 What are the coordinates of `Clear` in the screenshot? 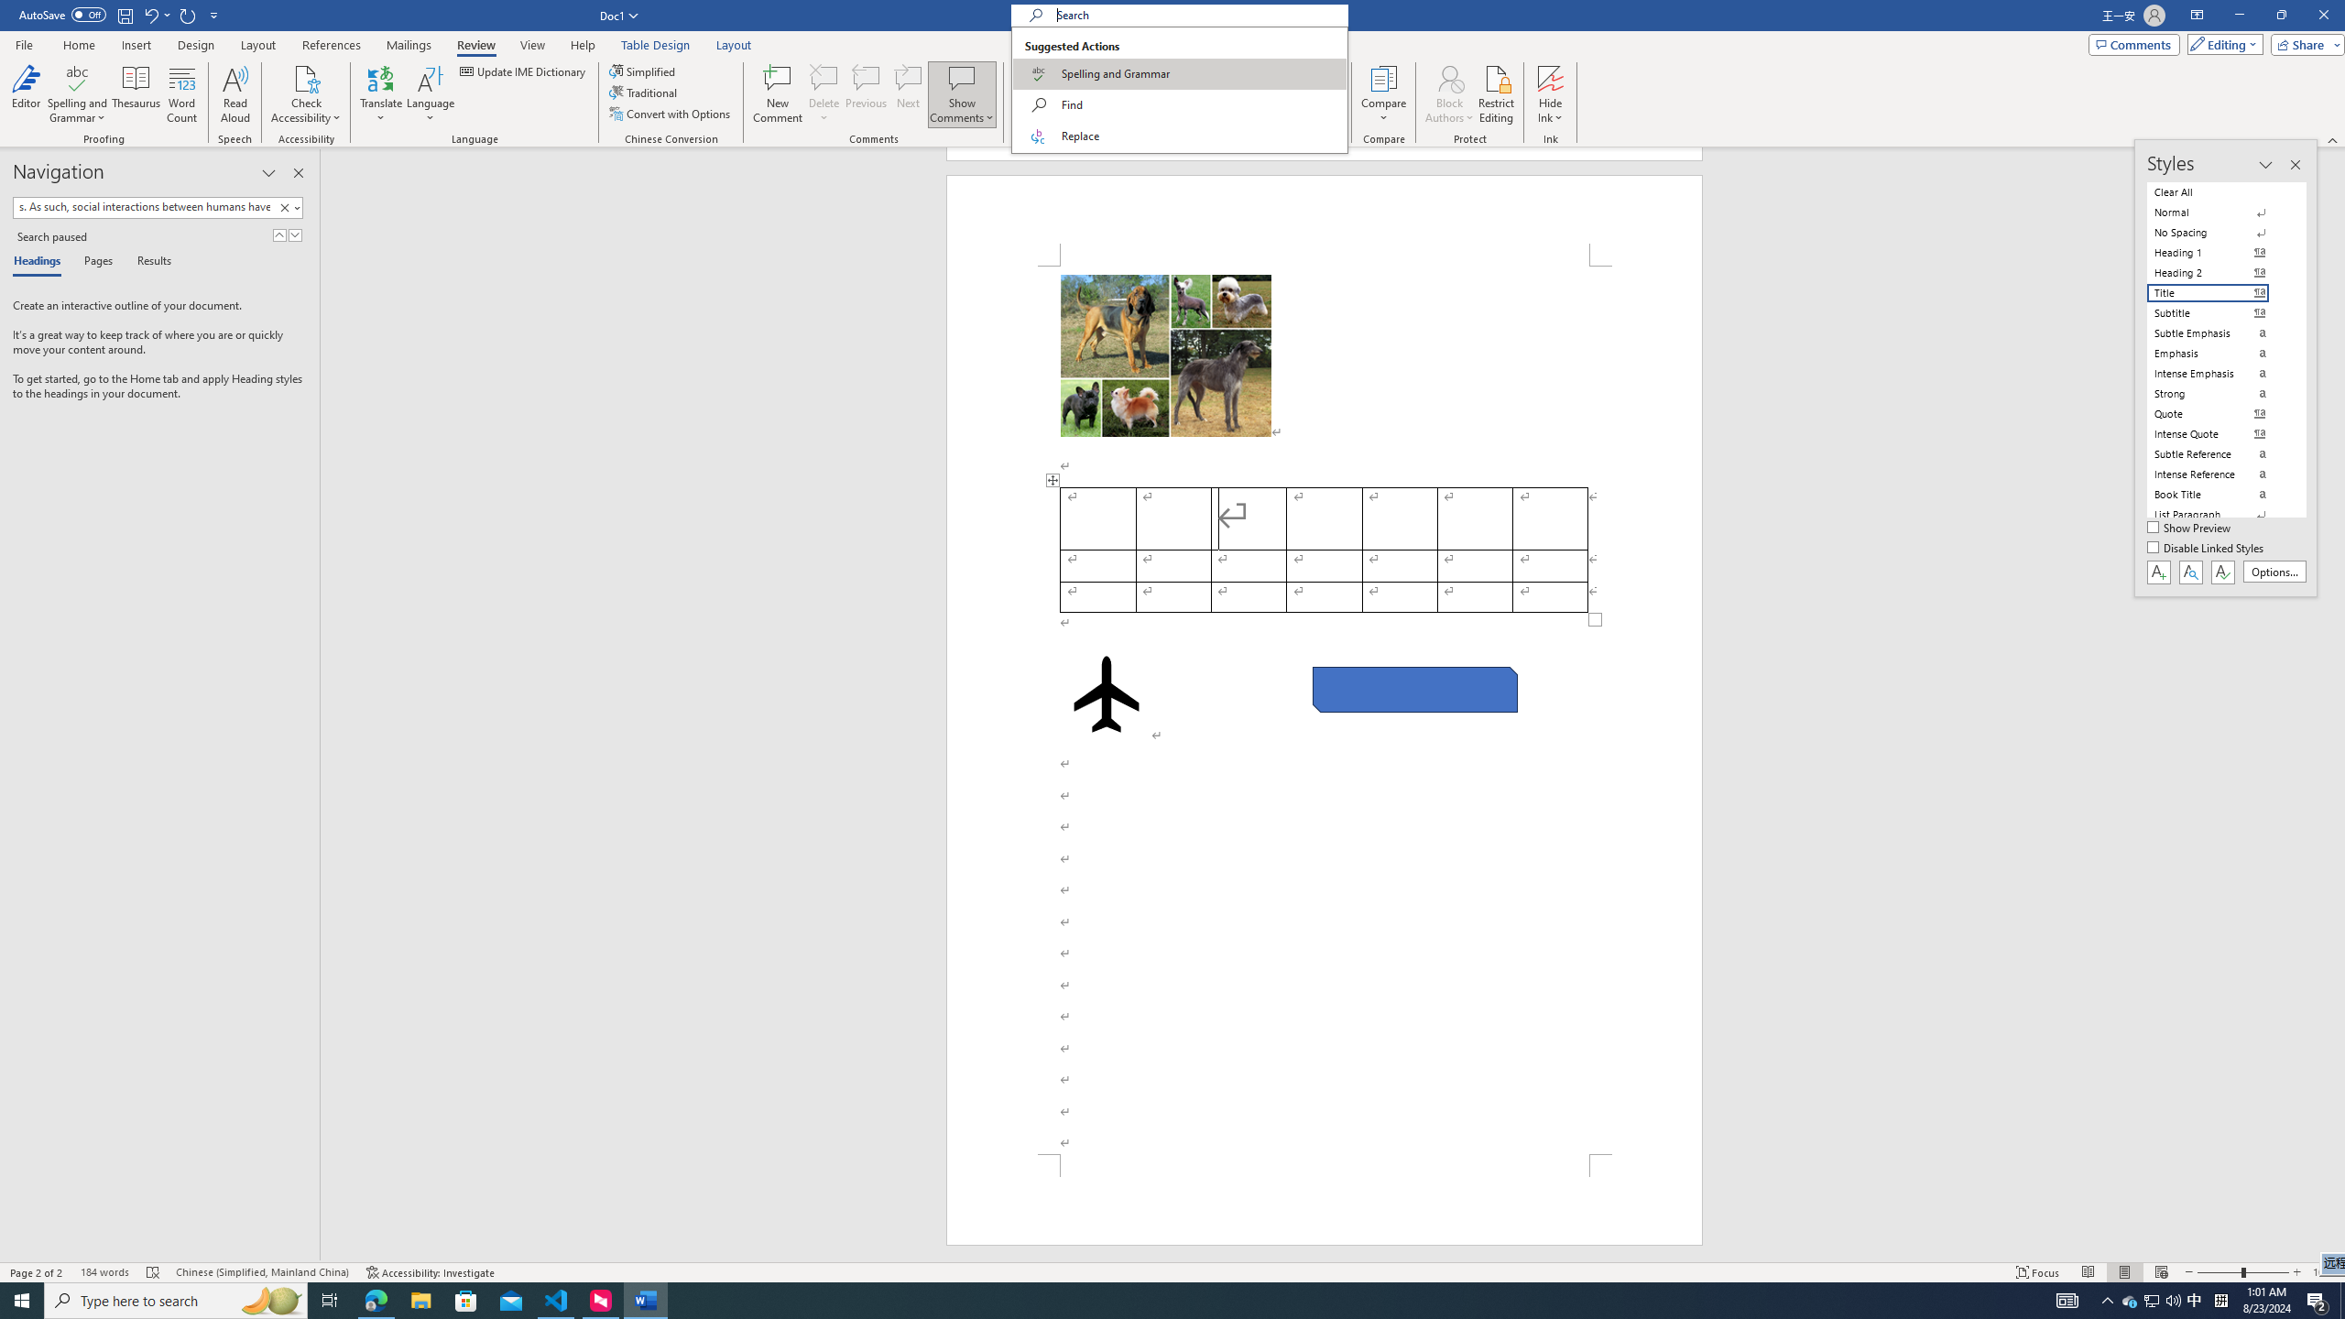 It's located at (288, 207).